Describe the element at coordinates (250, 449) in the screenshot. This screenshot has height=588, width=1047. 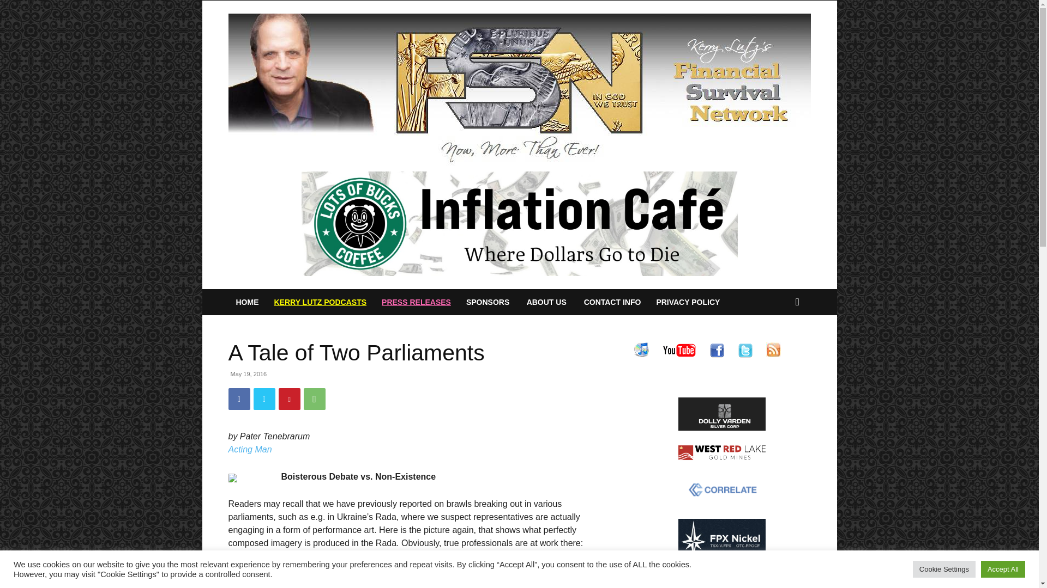
I see `Acting Man` at that location.